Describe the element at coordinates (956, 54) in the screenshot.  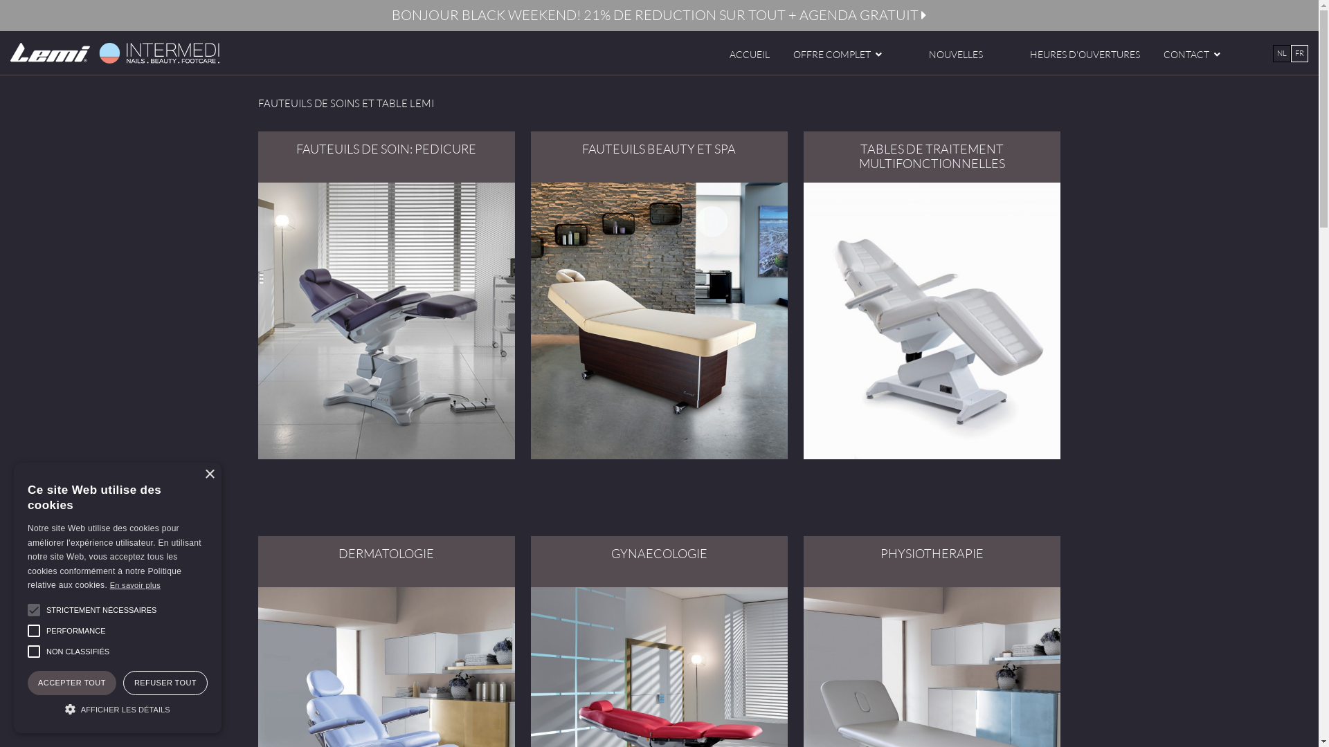
I see `NOUVELLES` at that location.